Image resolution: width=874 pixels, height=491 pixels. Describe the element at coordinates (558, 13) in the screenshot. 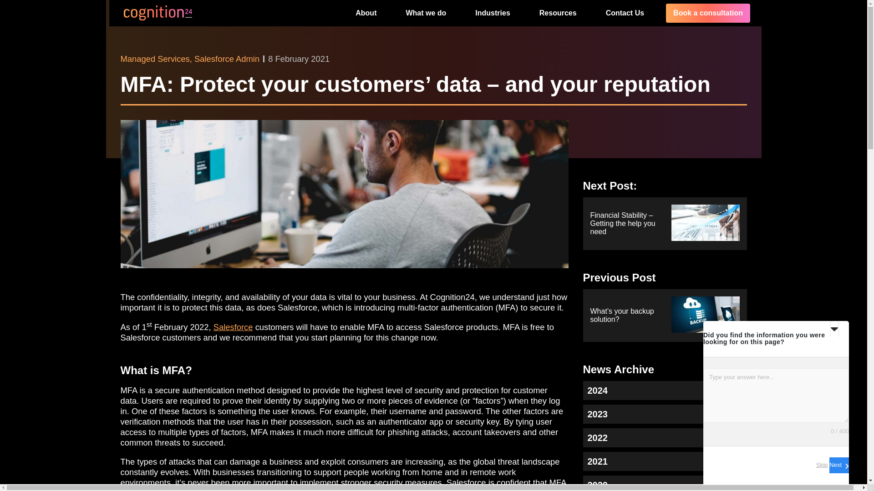

I see `Resources` at that location.